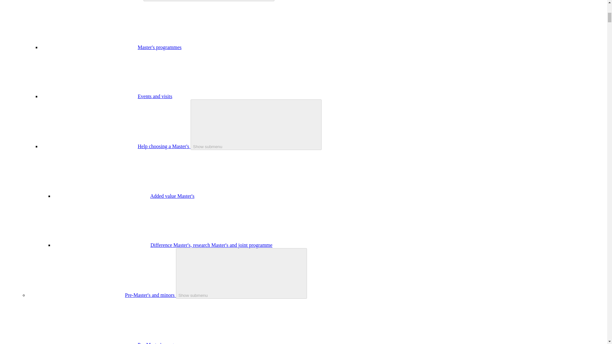 The width and height of the screenshot is (612, 344). Describe the element at coordinates (256, 125) in the screenshot. I see `Show submenu` at that location.